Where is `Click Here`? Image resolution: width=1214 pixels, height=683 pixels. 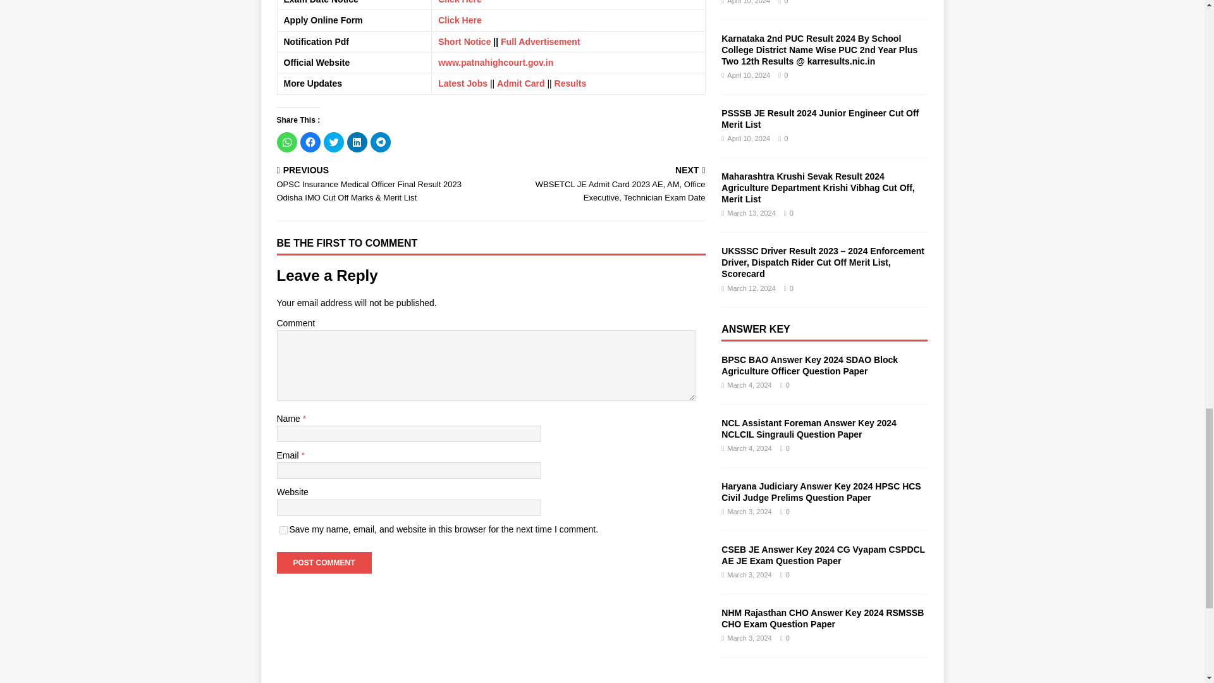 Click Here is located at coordinates (459, 20).